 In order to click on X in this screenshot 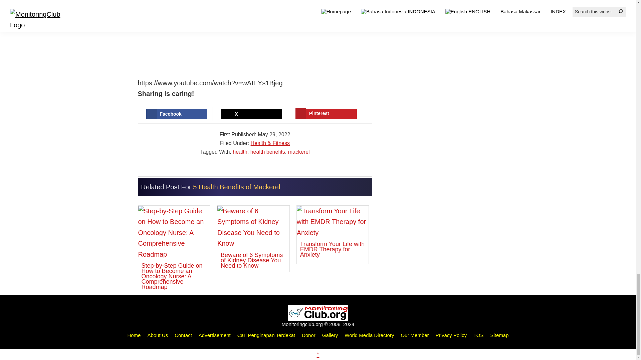, I will do `click(251, 114)`.